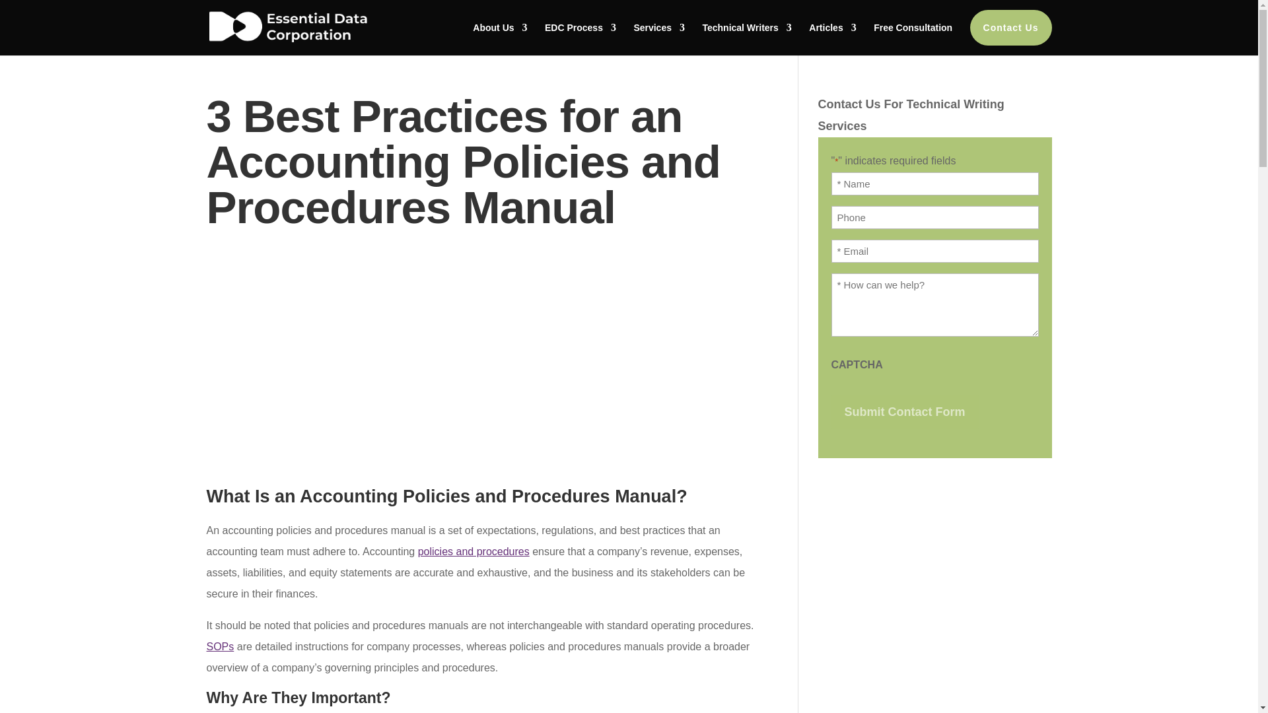 The height and width of the screenshot is (713, 1268). What do you see at coordinates (581, 27) in the screenshot?
I see `EDC Process` at bounding box center [581, 27].